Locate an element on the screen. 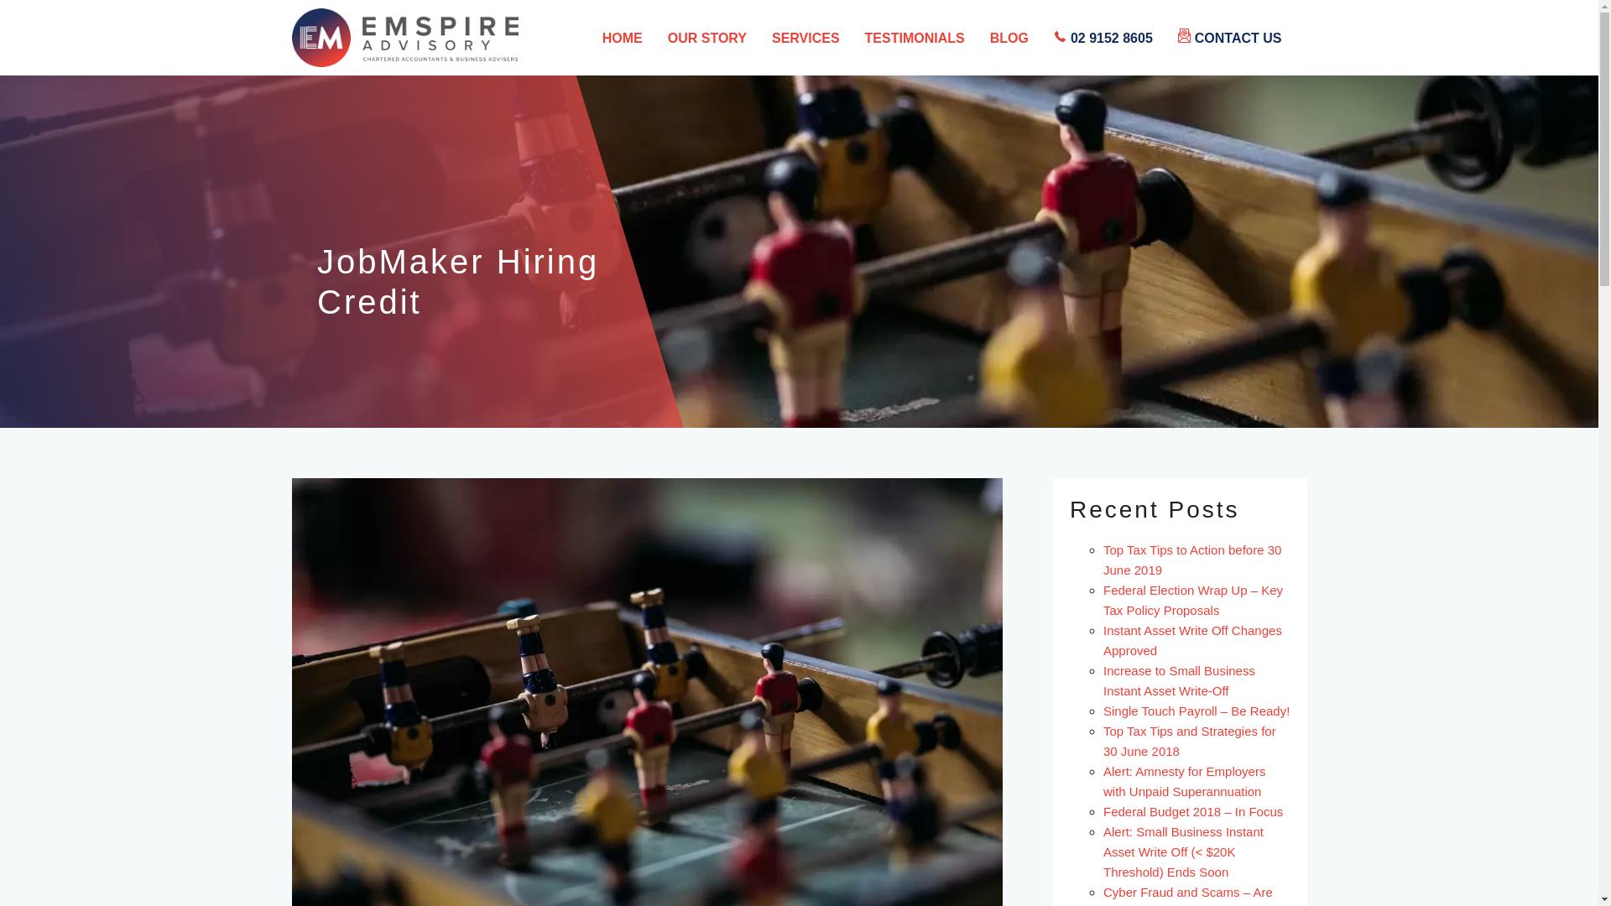 This screenshot has height=906, width=1611. Instant Asset Write Off Changes Approved is located at coordinates (1193, 641).